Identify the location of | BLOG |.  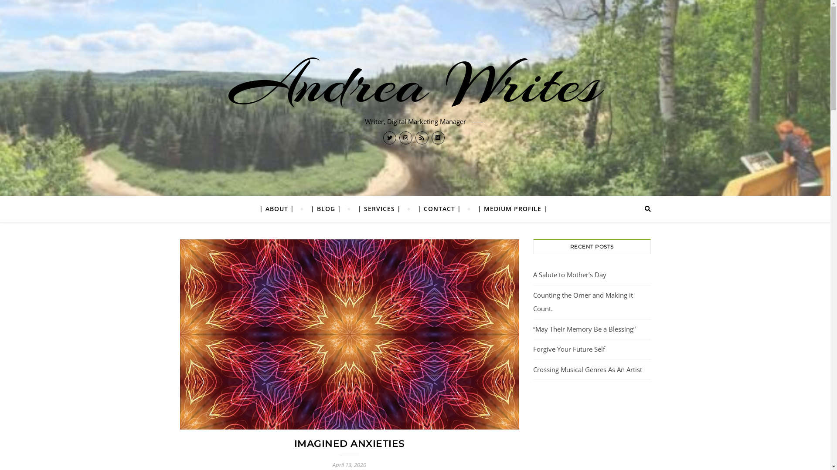
(326, 209).